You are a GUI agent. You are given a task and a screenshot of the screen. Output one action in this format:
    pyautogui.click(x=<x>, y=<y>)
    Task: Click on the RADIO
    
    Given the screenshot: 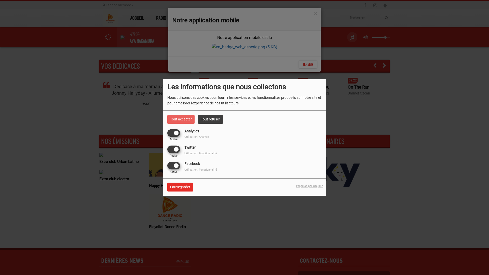 What is the action you would take?
    pyautogui.click(x=162, y=18)
    